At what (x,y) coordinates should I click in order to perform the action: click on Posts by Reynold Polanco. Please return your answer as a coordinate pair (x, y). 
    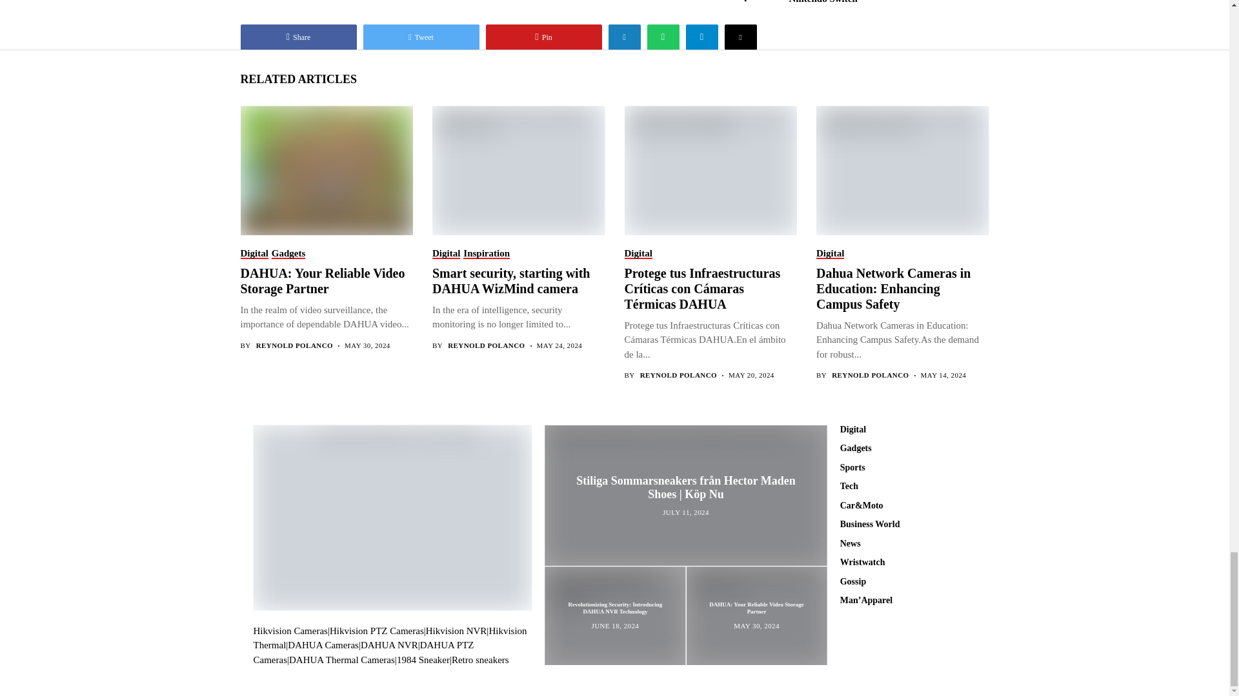
    Looking at the image, I should click on (294, 345).